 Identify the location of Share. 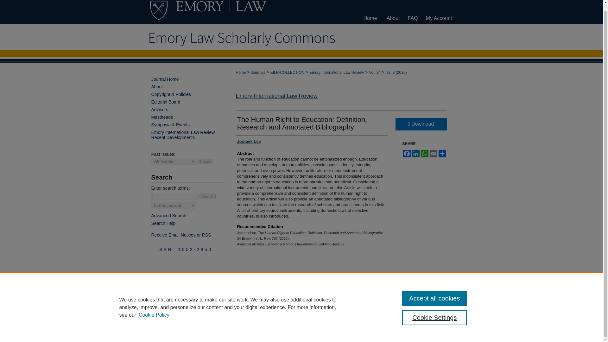
(442, 153).